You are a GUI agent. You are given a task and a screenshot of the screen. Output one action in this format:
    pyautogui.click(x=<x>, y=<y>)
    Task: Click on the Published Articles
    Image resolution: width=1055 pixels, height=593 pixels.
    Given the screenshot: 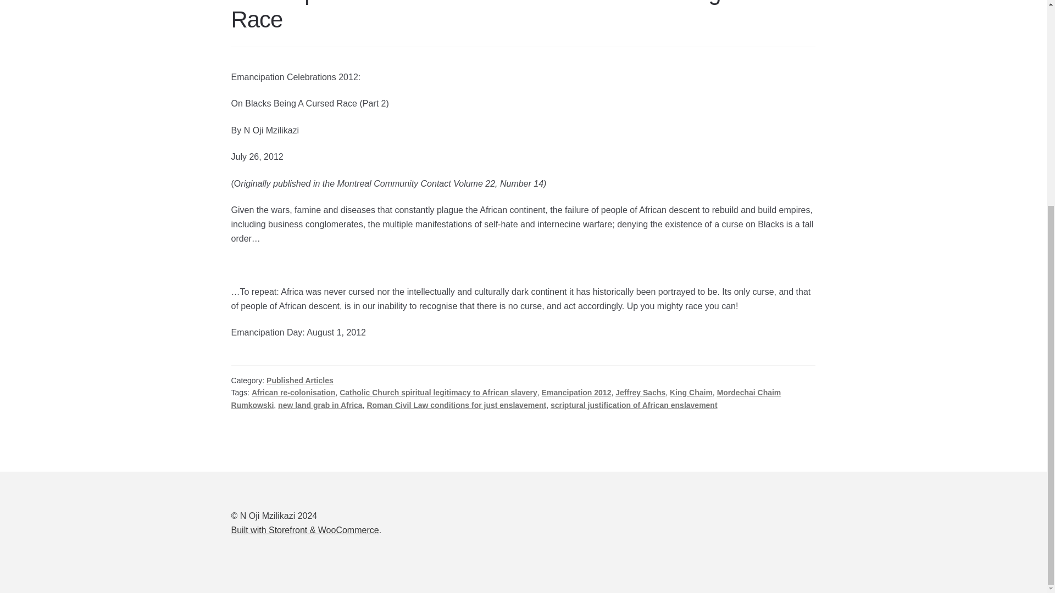 What is the action you would take?
    pyautogui.click(x=300, y=380)
    